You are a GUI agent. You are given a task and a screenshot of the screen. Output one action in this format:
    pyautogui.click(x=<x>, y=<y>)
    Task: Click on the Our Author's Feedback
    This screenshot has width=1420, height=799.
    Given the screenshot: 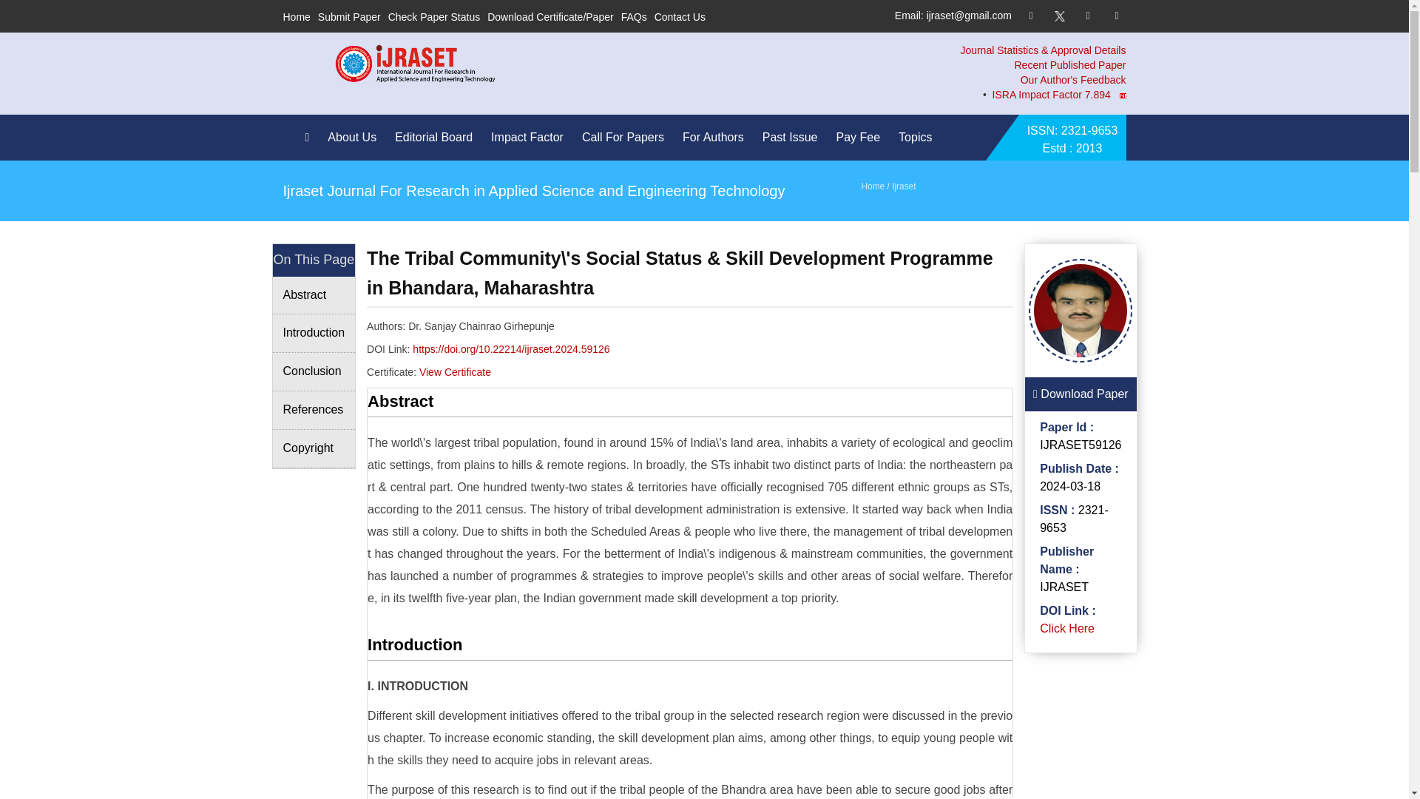 What is the action you would take?
    pyautogui.click(x=1073, y=80)
    